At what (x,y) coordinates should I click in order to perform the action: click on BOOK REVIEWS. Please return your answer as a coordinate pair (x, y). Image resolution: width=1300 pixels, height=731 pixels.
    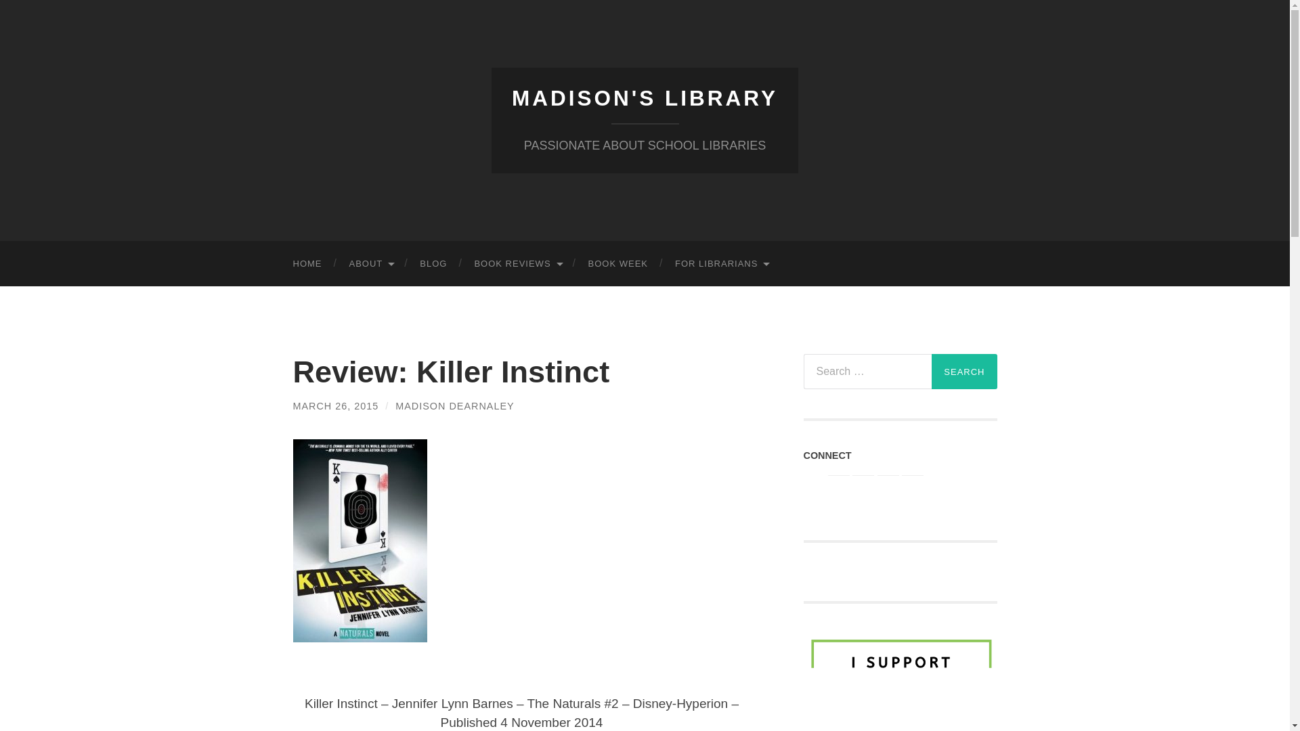
    Looking at the image, I should click on (517, 264).